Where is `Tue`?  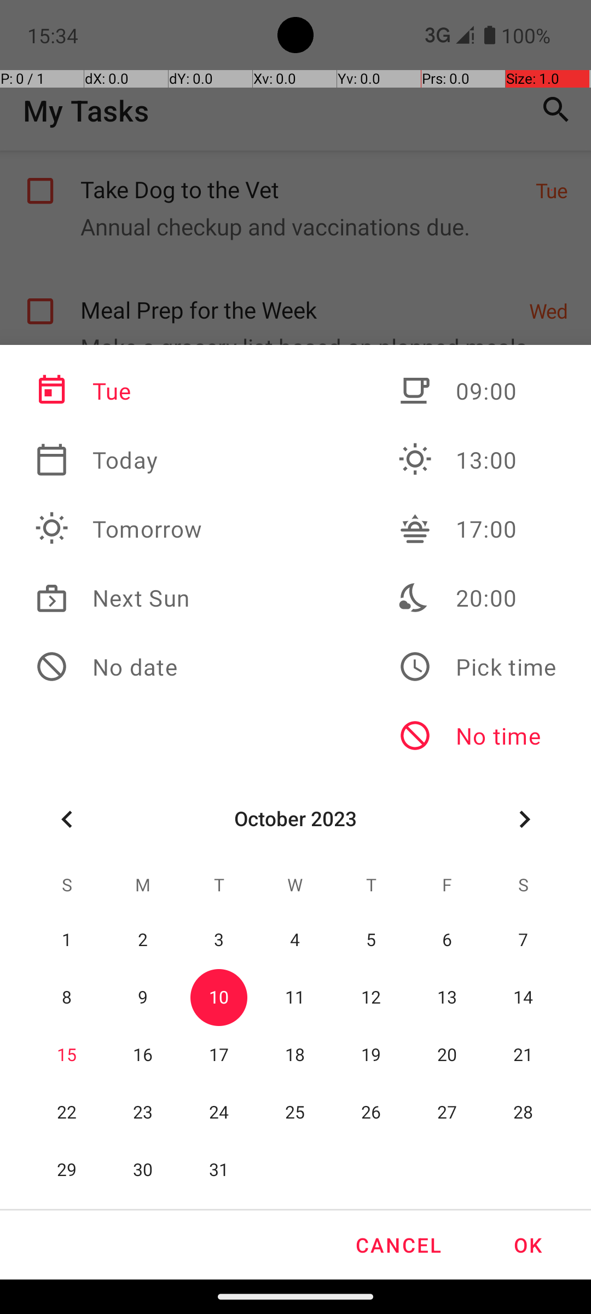 Tue is located at coordinates (119, 391).